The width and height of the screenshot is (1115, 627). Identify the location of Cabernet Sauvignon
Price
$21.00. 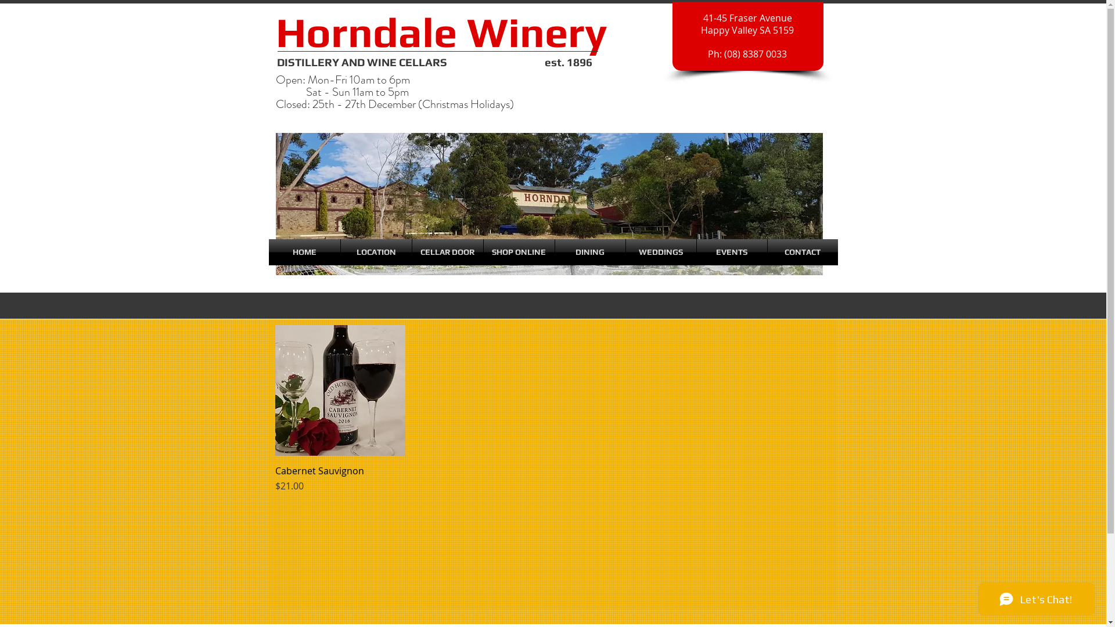
(340, 480).